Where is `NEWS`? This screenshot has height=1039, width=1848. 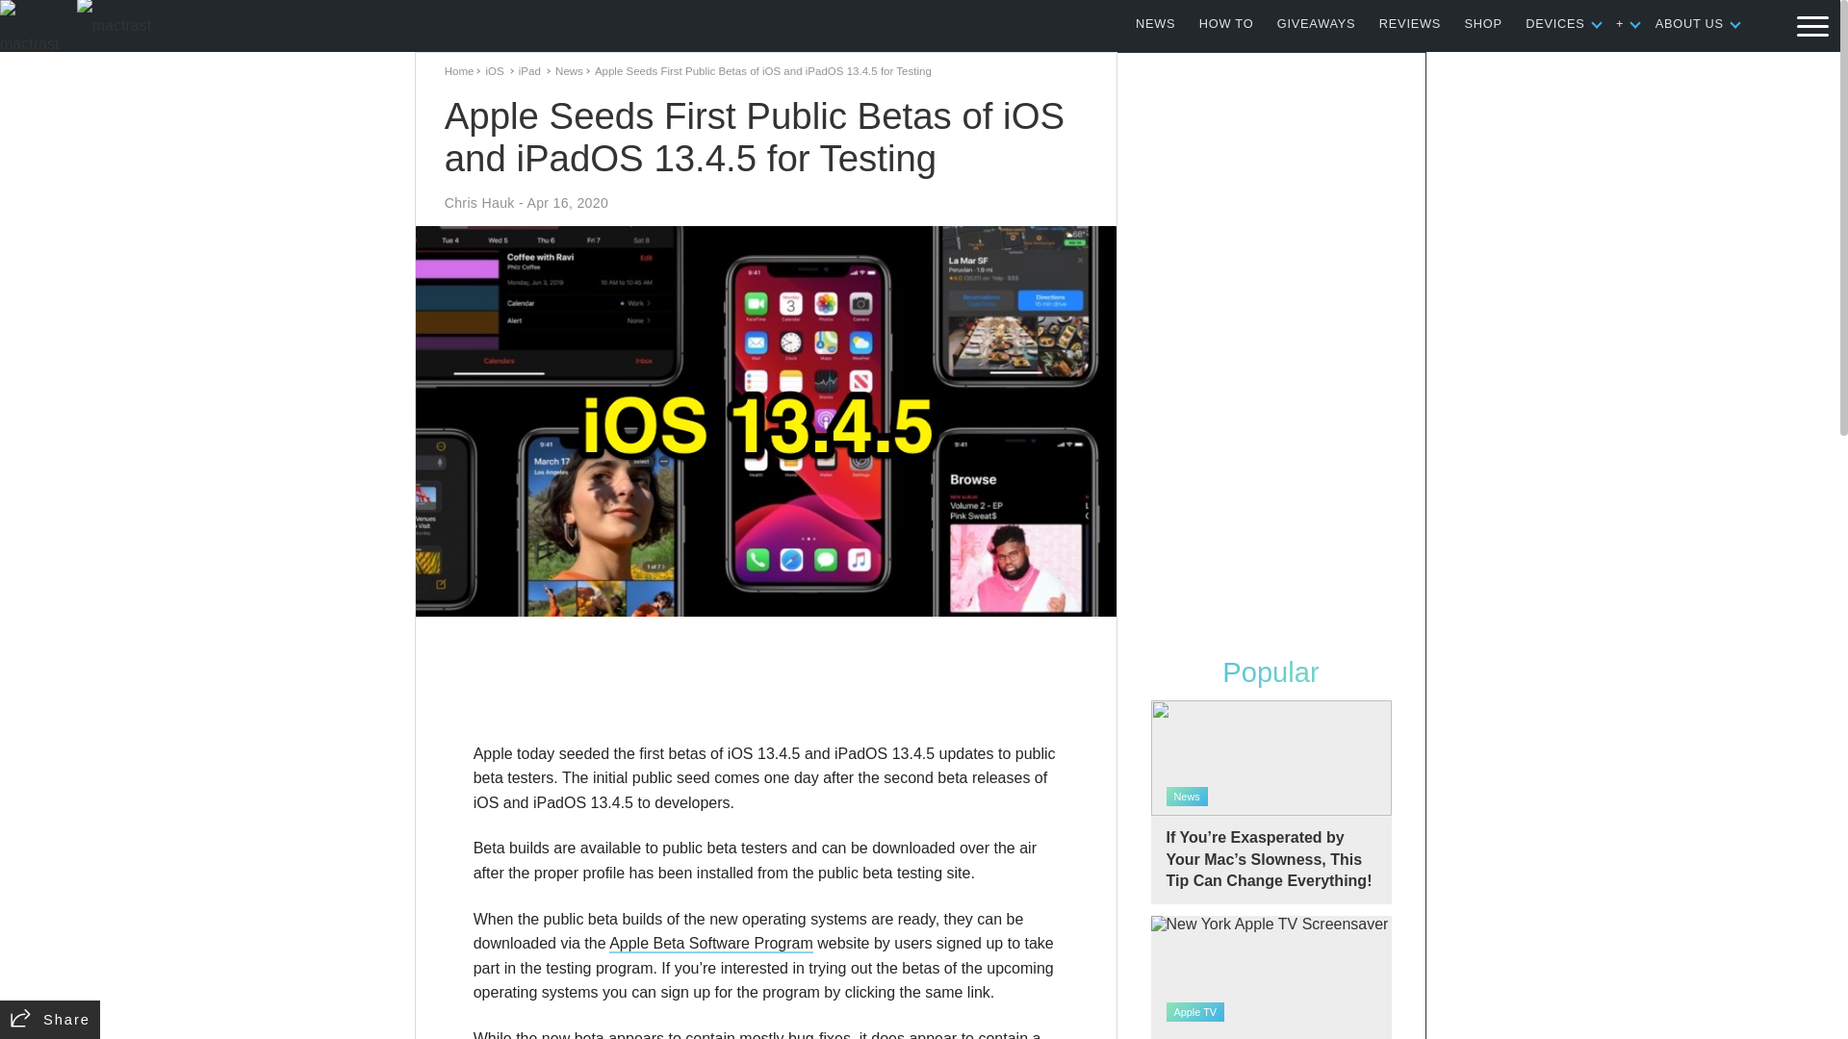 NEWS is located at coordinates (1155, 23).